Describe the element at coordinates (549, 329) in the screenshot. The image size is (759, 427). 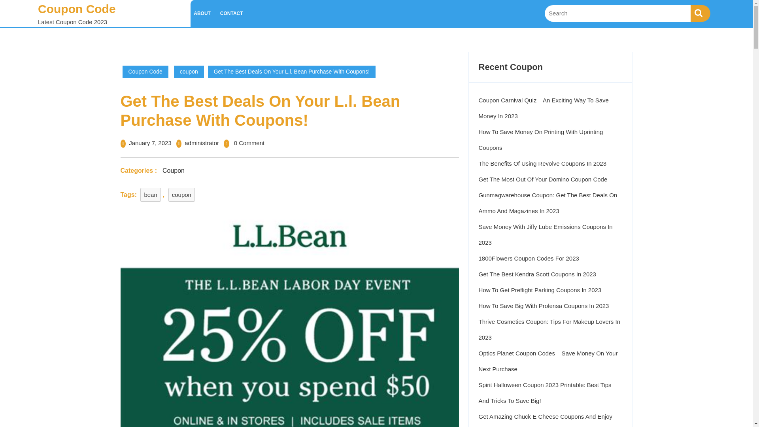
I see `Thrive Cosmetics Coupon: Tips For Makeup Lovers In 2023` at that location.